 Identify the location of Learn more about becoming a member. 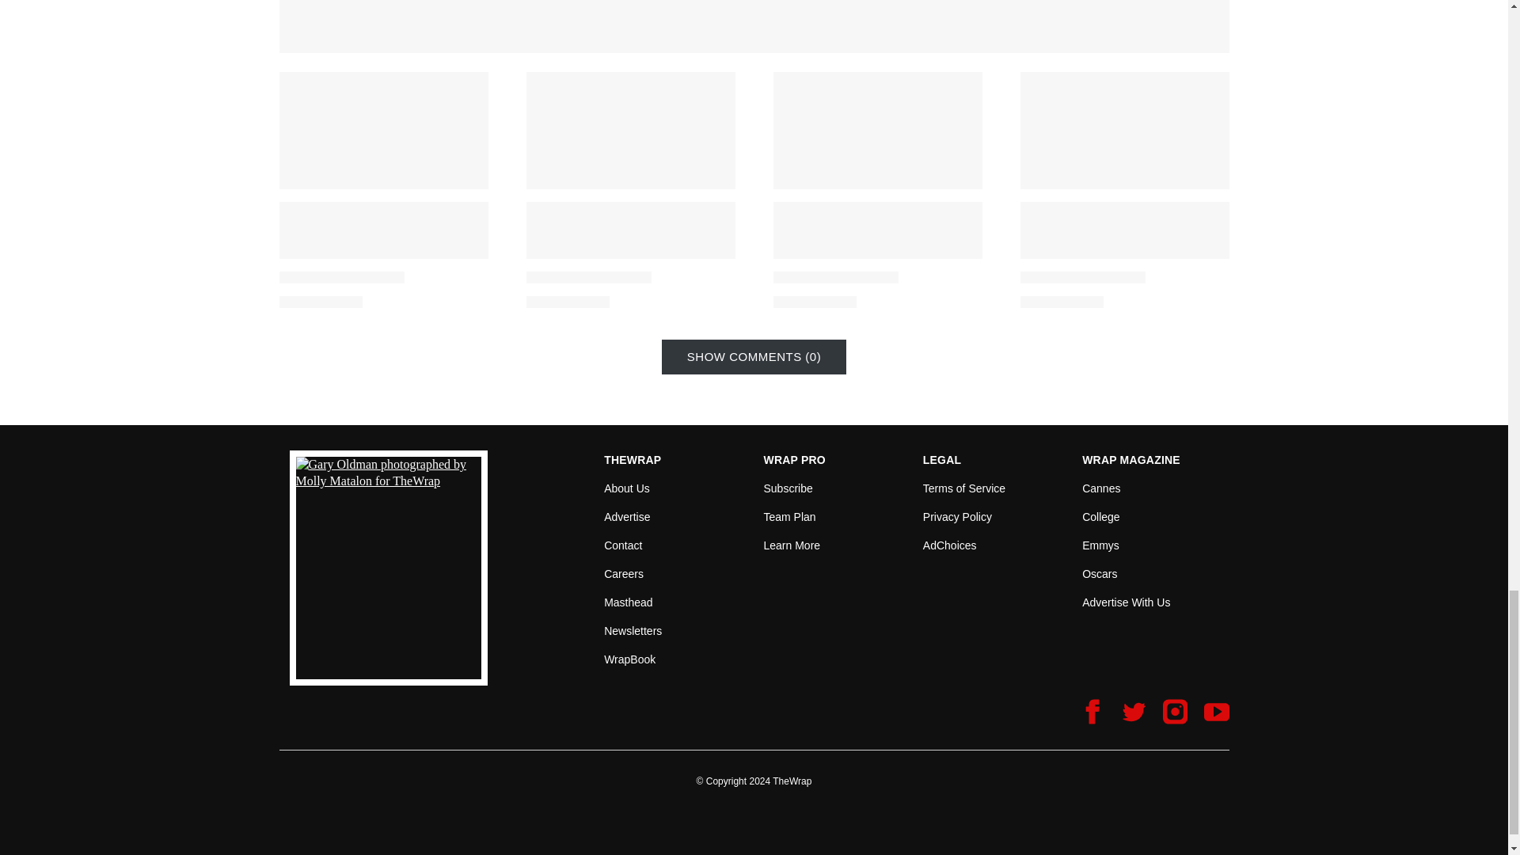
(792, 545).